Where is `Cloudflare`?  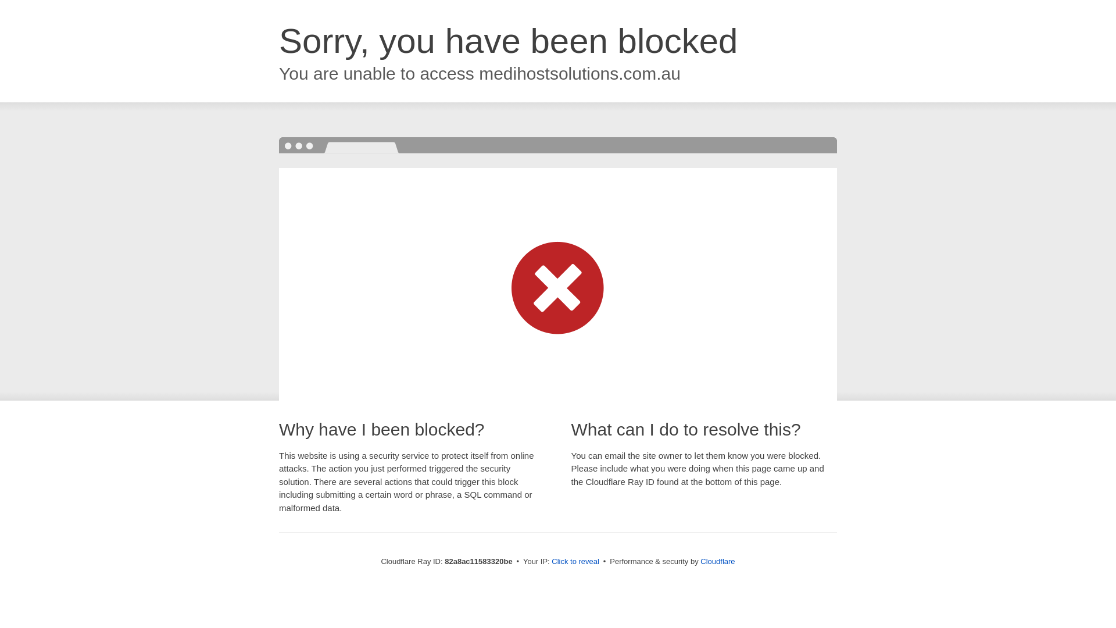
Cloudflare is located at coordinates (717, 562).